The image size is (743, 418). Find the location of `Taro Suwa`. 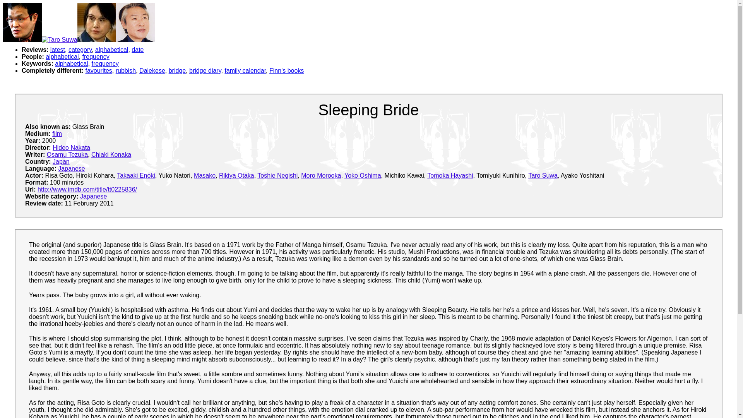

Taro Suwa is located at coordinates (543, 175).